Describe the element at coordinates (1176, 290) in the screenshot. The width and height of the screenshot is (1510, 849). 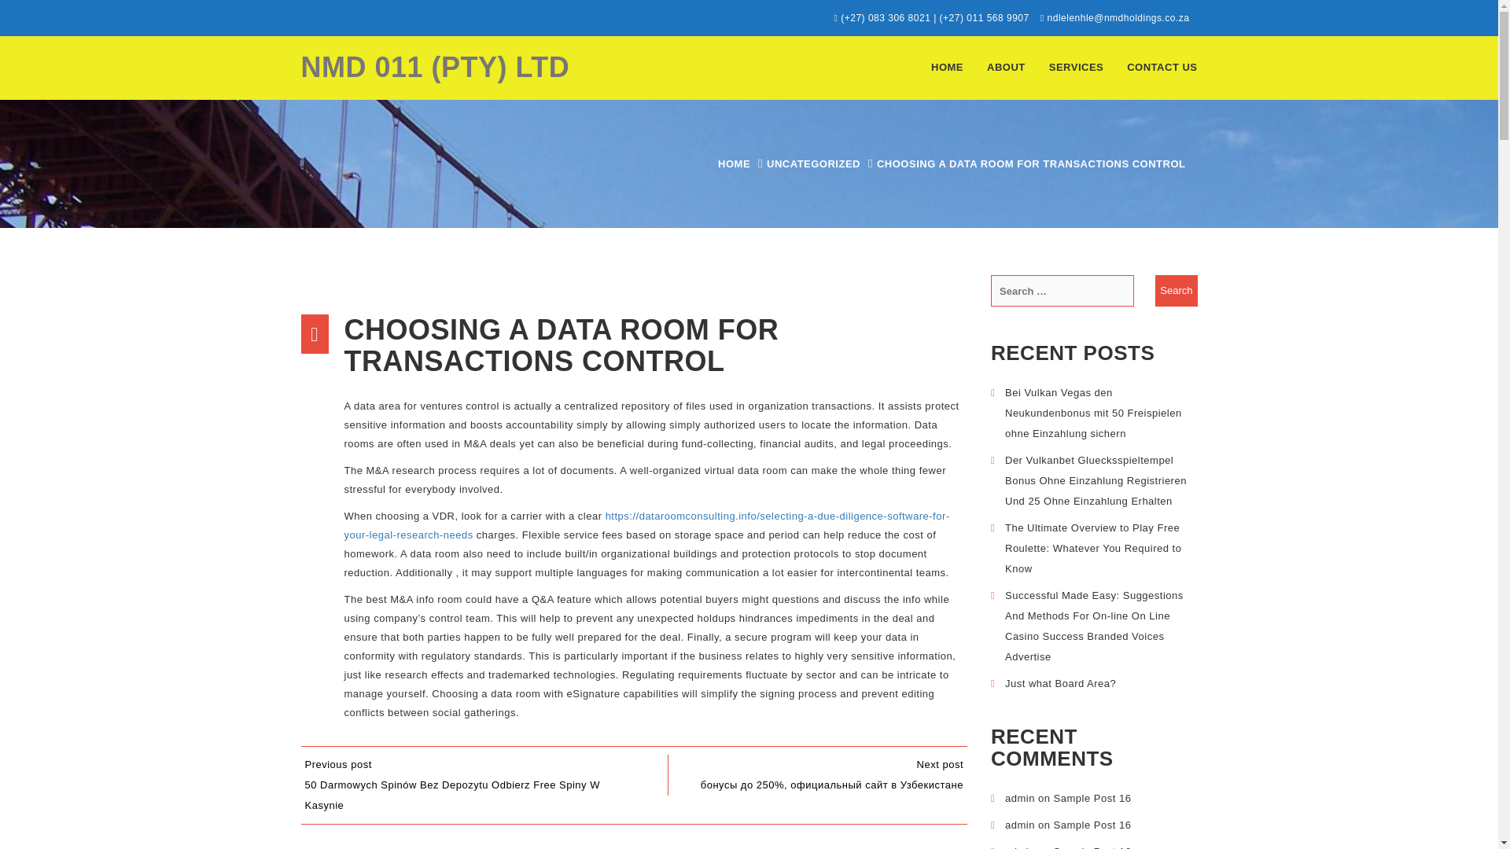
I see `Search` at that location.